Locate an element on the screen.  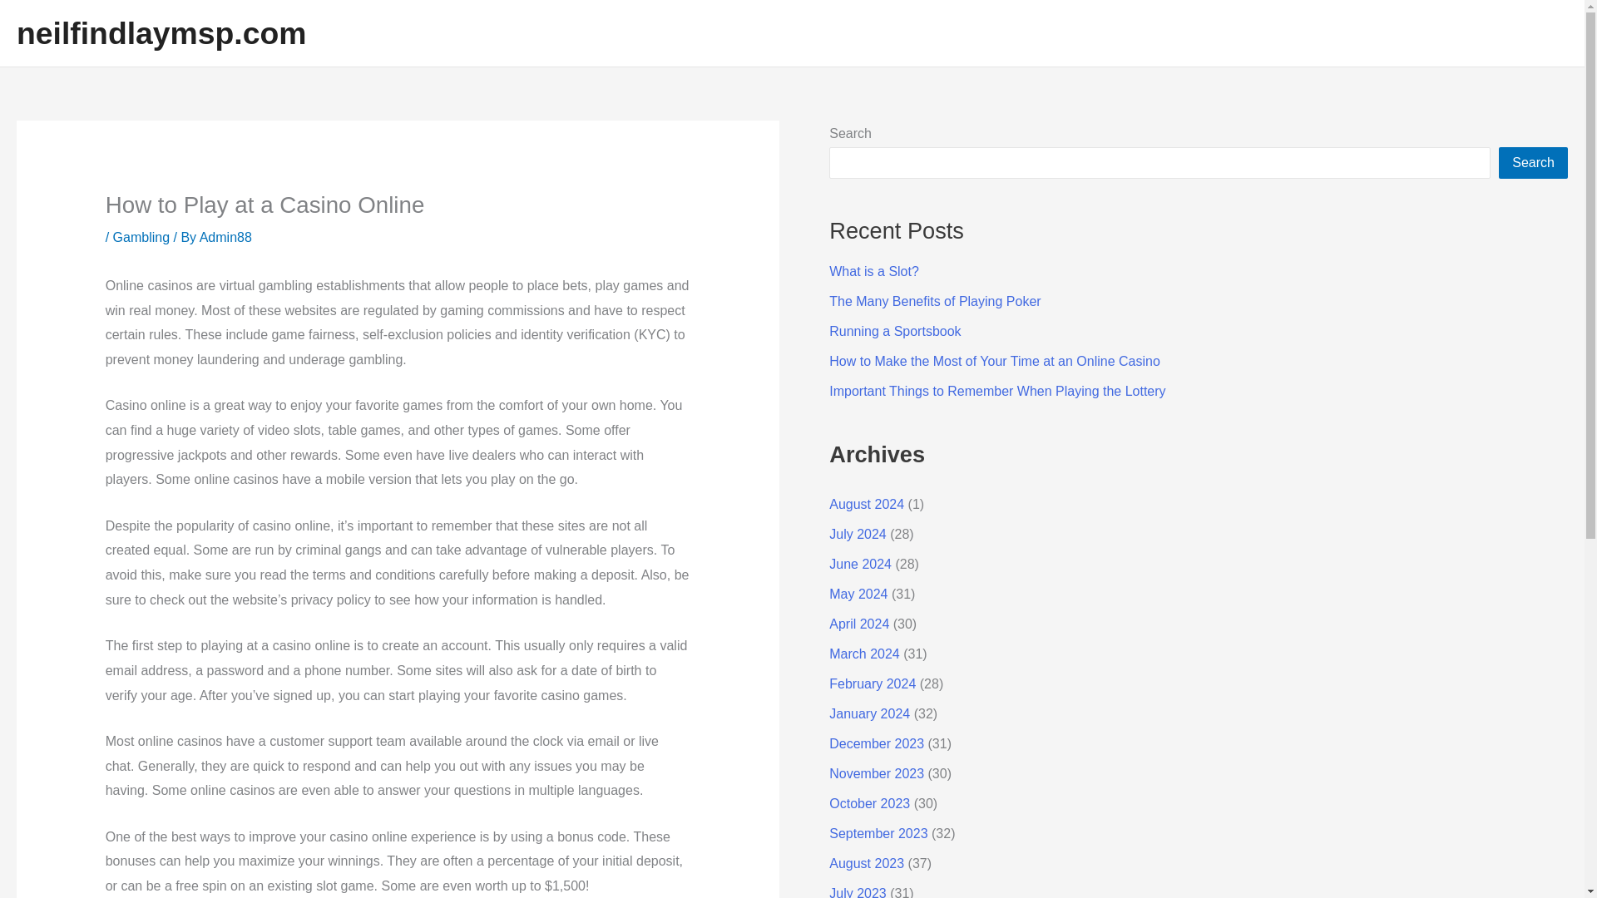
Running a Sportsbook is located at coordinates (895, 331).